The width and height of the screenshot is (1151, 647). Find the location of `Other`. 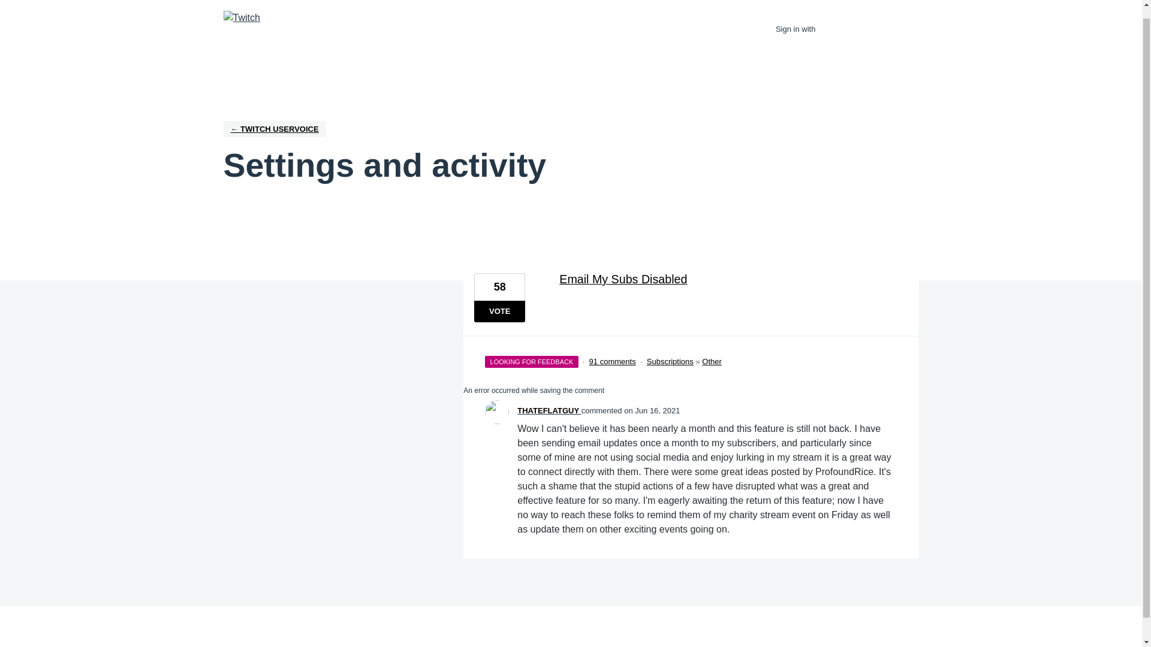

Other is located at coordinates (712, 362).